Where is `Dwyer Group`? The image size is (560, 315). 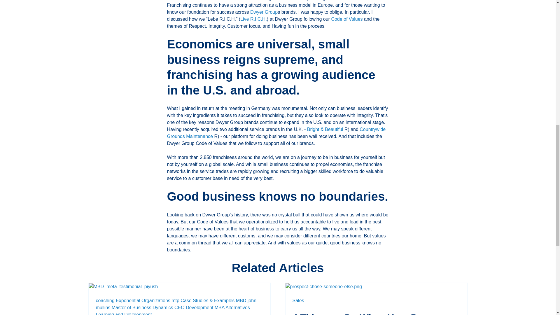 Dwyer Group is located at coordinates (264, 12).